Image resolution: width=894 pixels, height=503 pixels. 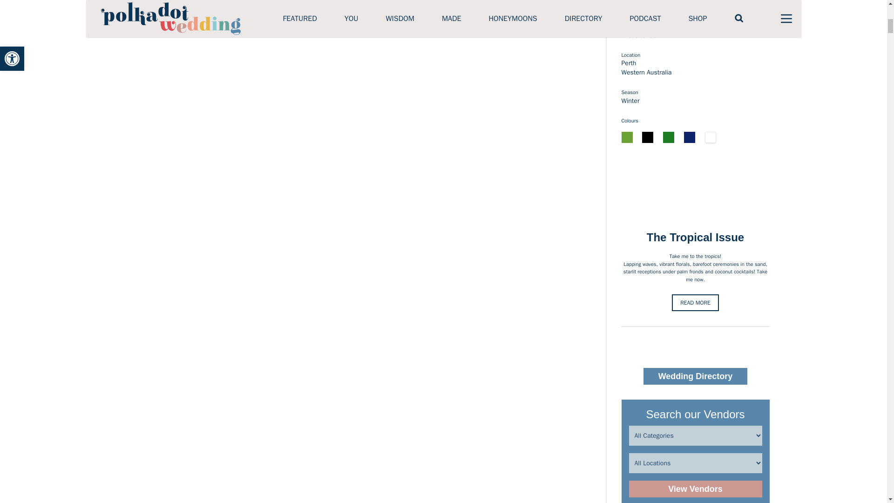 What do you see at coordinates (647, 137) in the screenshot?
I see `Black` at bounding box center [647, 137].